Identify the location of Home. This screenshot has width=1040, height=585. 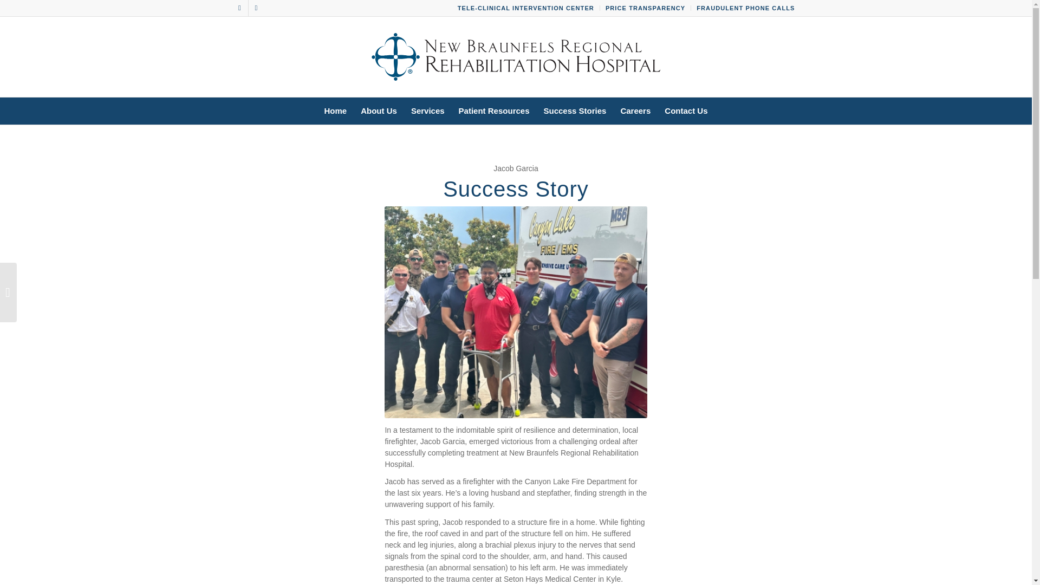
(336, 111).